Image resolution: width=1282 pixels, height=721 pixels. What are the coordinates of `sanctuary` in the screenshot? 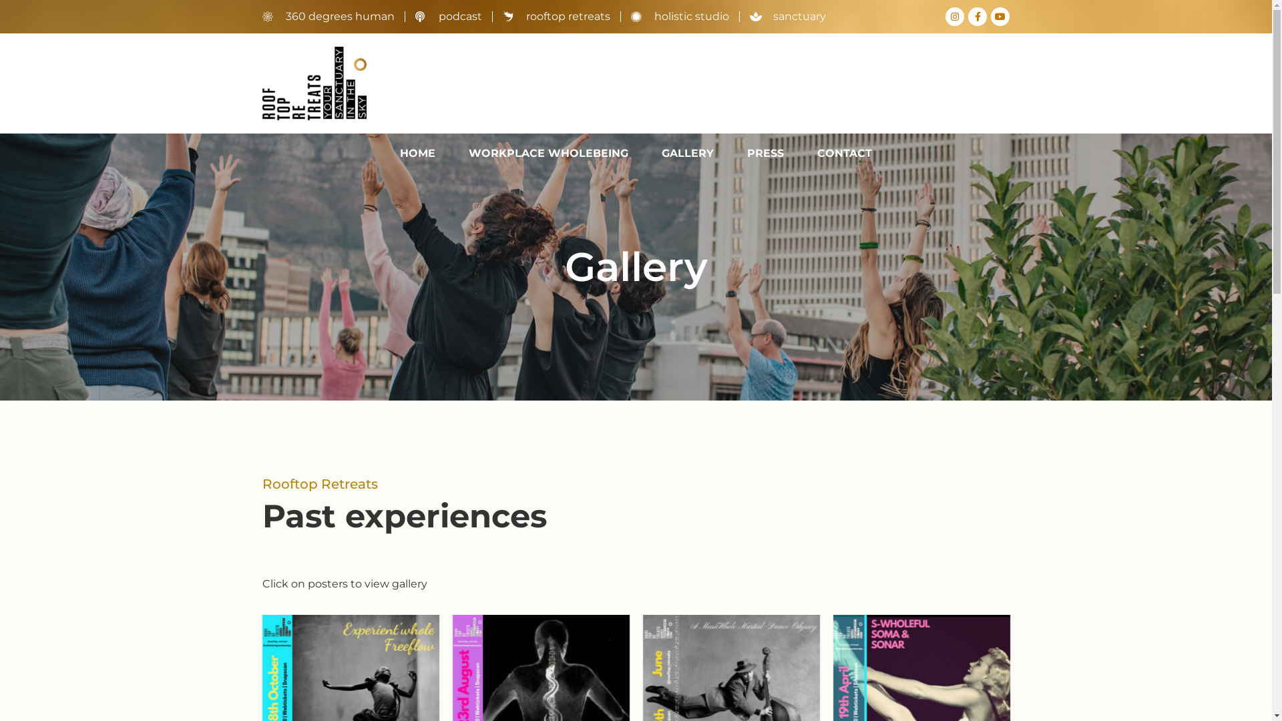 It's located at (787, 17).